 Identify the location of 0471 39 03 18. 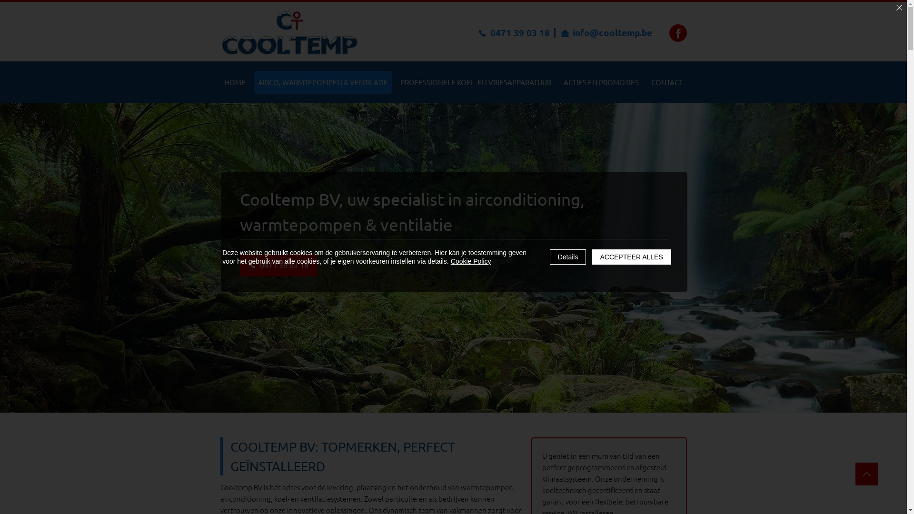
(513, 33).